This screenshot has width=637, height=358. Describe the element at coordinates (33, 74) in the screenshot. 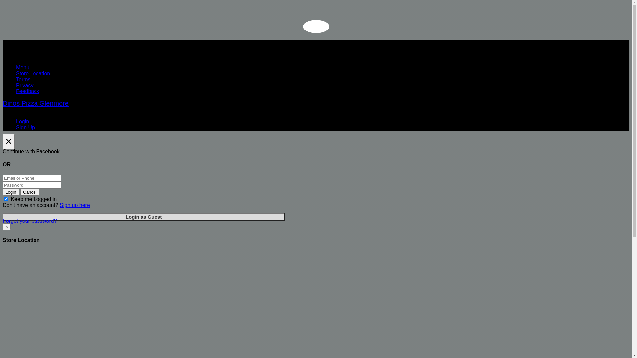

I see `Store Location` at that location.